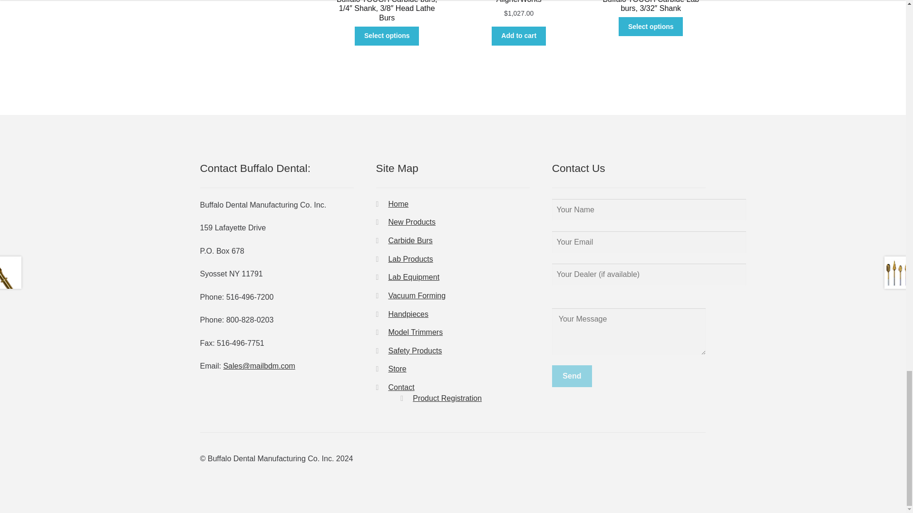  Describe the element at coordinates (387, 36) in the screenshot. I see `Select options` at that location.